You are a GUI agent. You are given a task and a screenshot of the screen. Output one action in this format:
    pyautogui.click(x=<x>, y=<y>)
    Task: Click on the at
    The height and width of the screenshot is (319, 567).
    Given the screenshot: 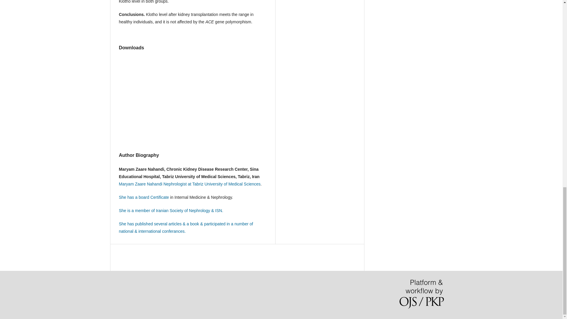 What is the action you would take?
    pyautogui.click(x=190, y=184)
    